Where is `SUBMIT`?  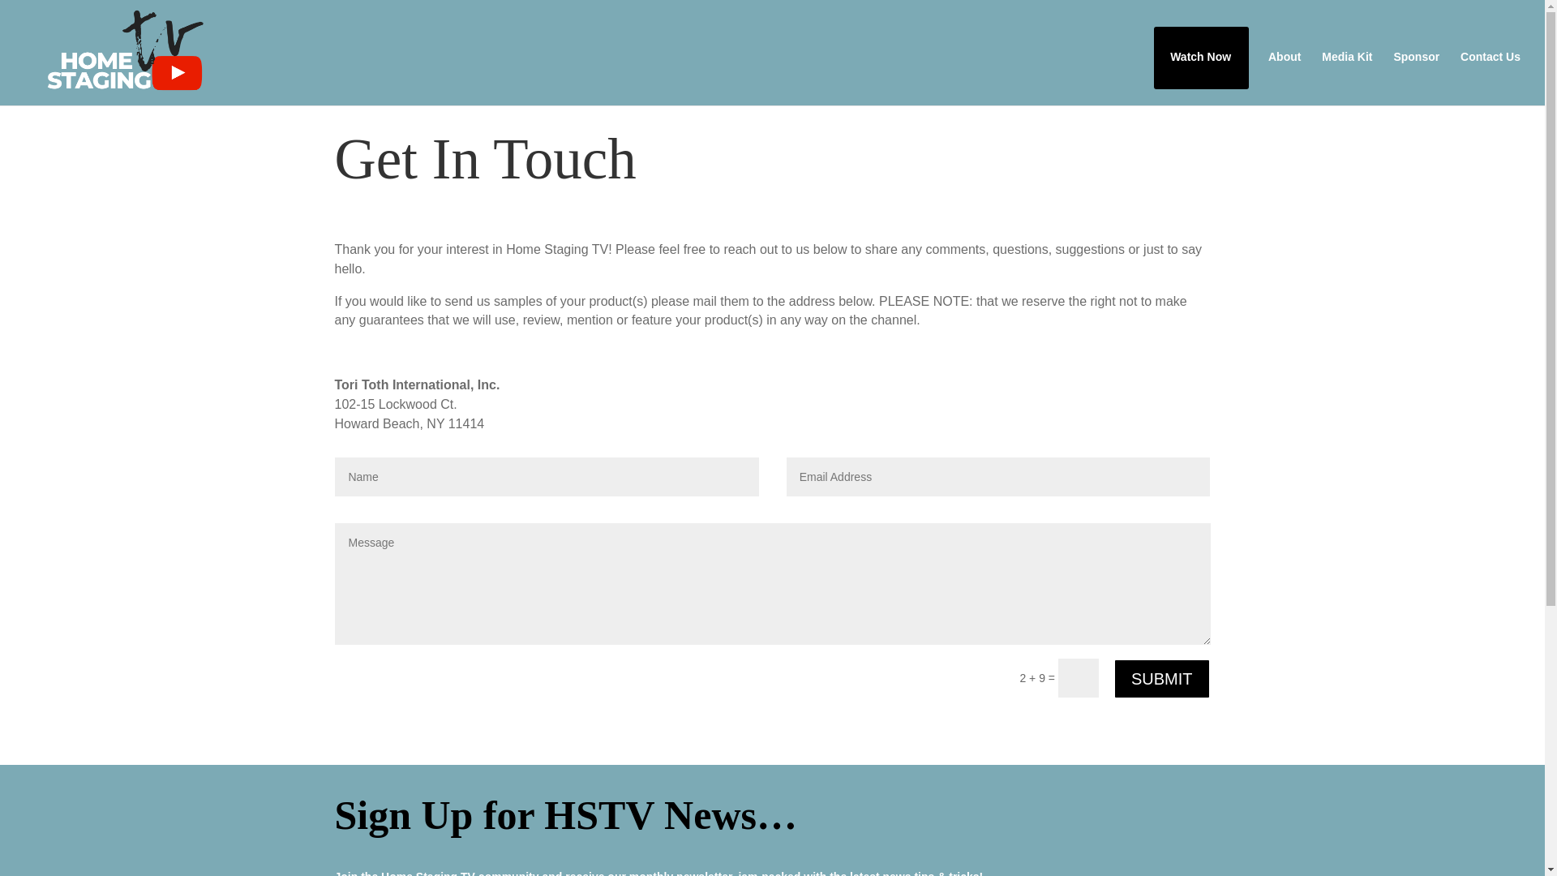
SUBMIT is located at coordinates (1161, 678).